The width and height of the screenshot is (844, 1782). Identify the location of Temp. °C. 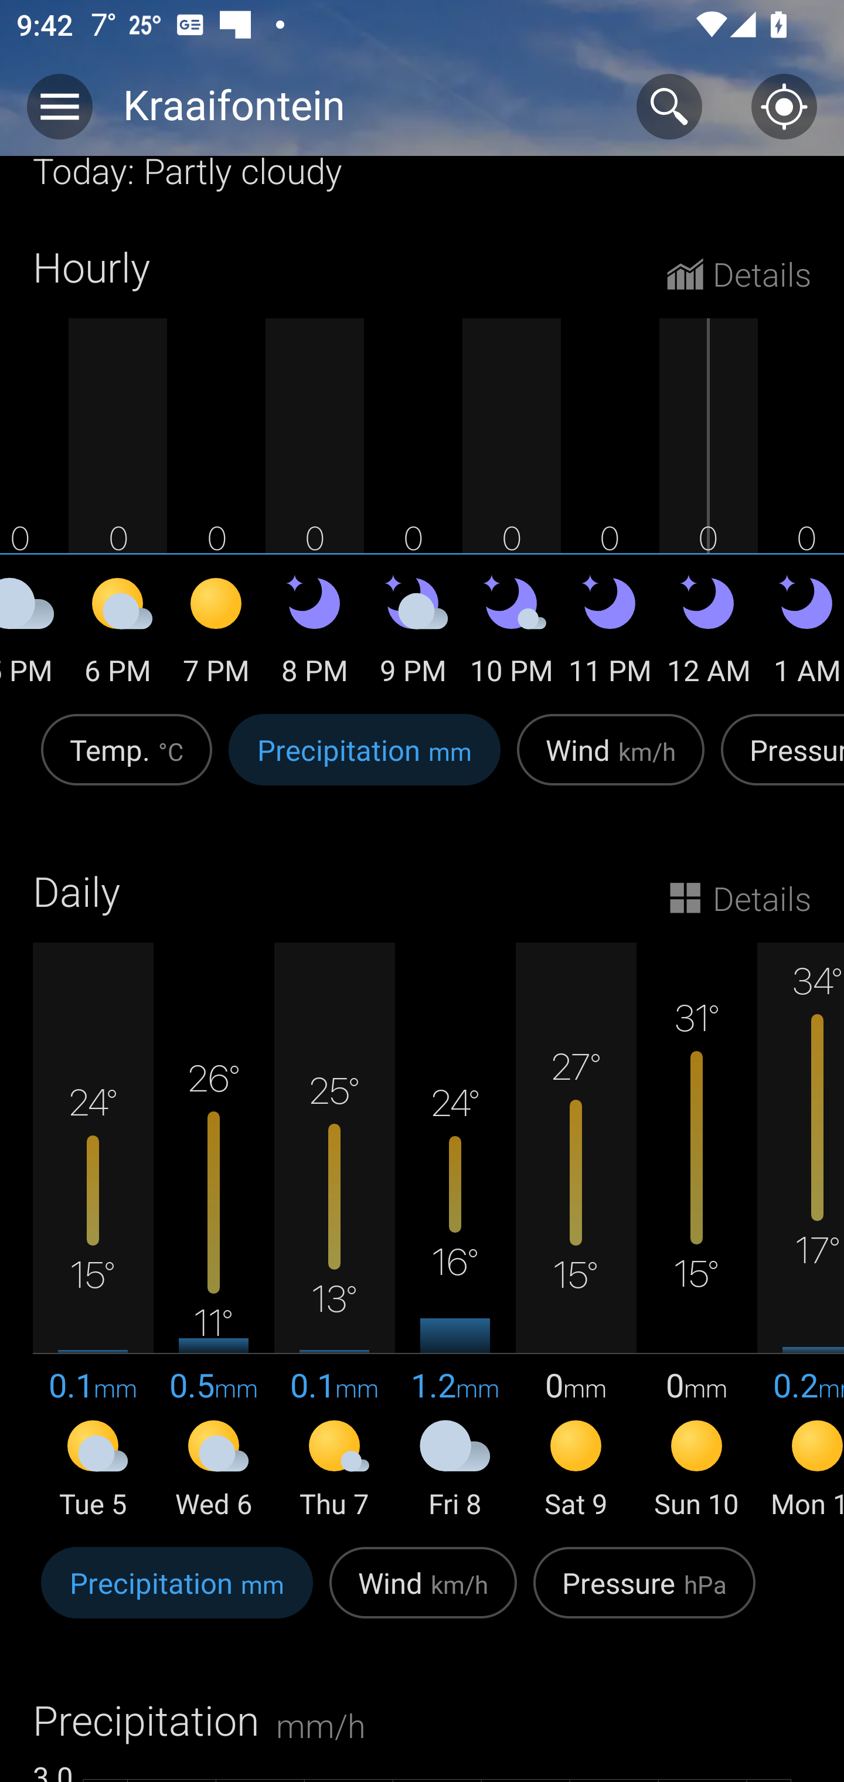
(127, 761).